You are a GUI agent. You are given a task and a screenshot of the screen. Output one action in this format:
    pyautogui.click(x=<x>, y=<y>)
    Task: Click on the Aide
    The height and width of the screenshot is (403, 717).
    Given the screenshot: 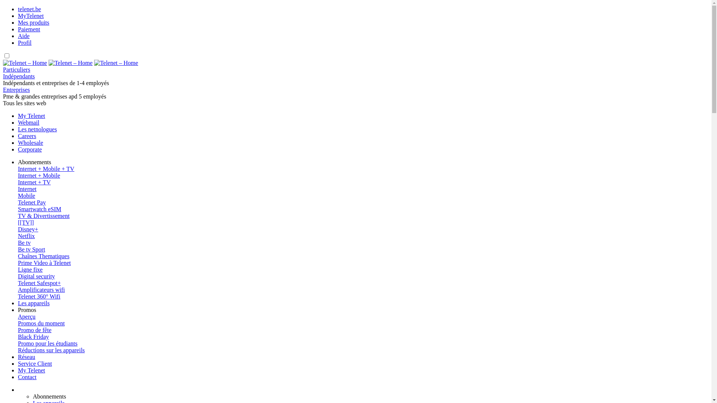 What is the action you would take?
    pyautogui.click(x=24, y=36)
    